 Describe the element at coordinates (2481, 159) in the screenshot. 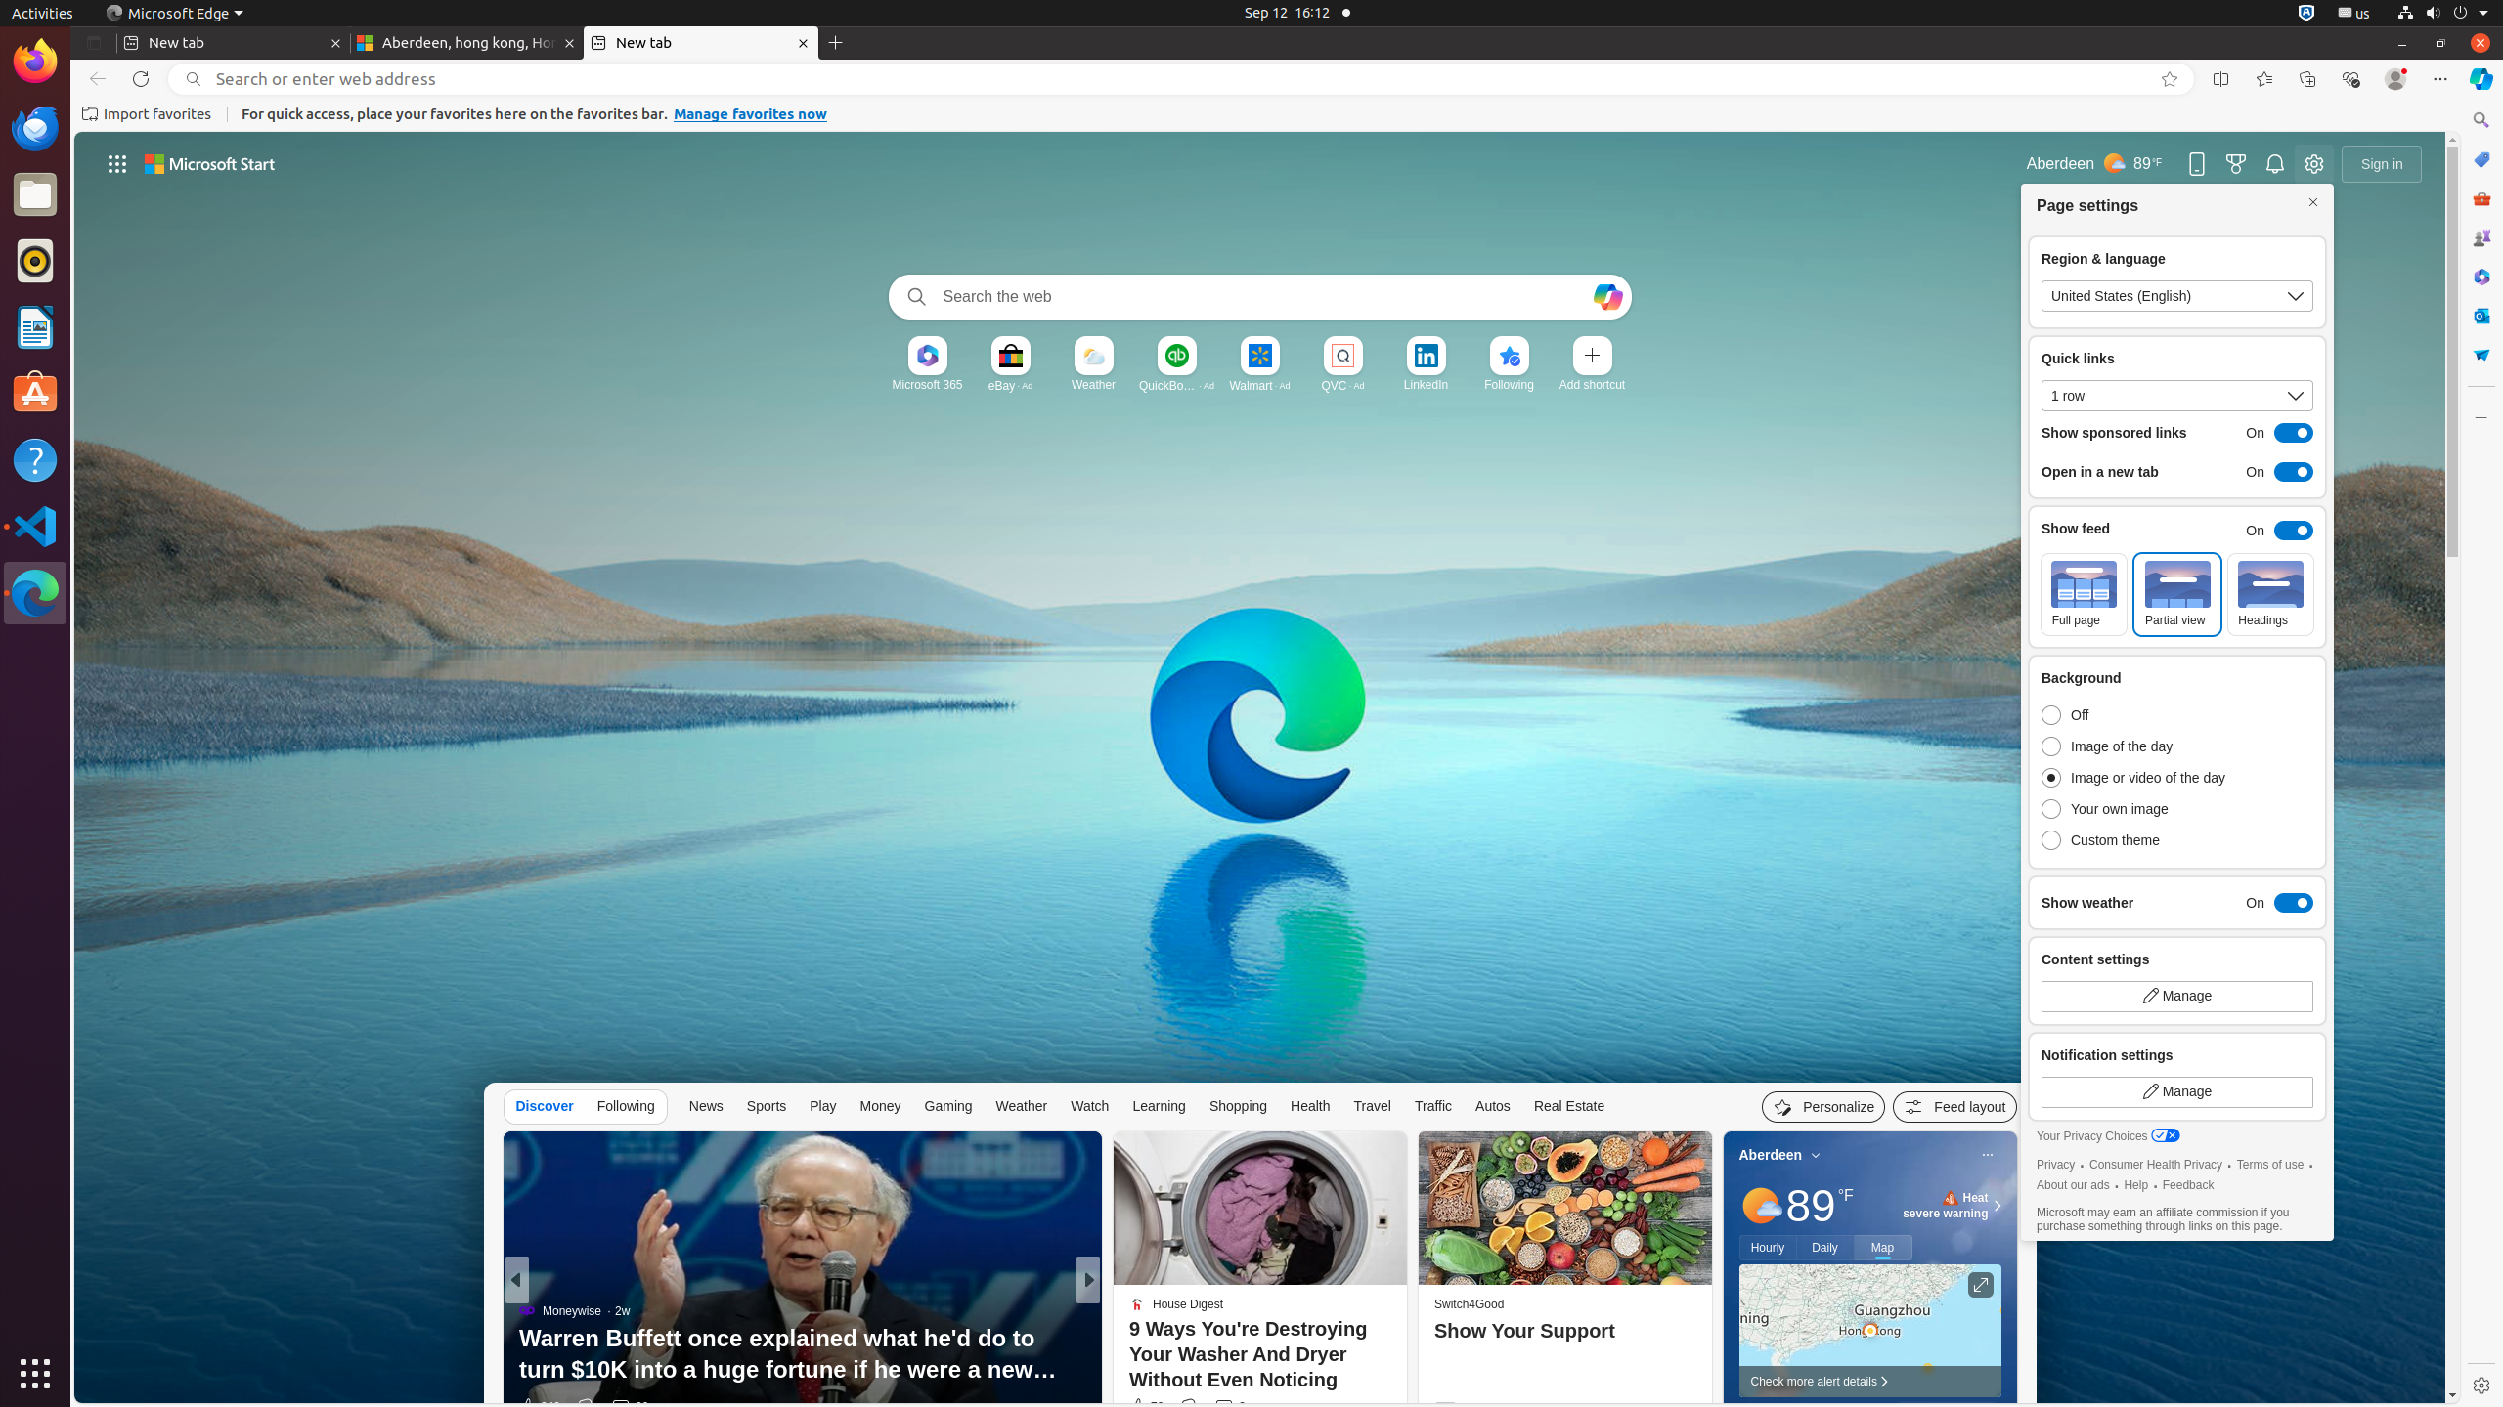

I see `Microsoft Shopping` at that location.